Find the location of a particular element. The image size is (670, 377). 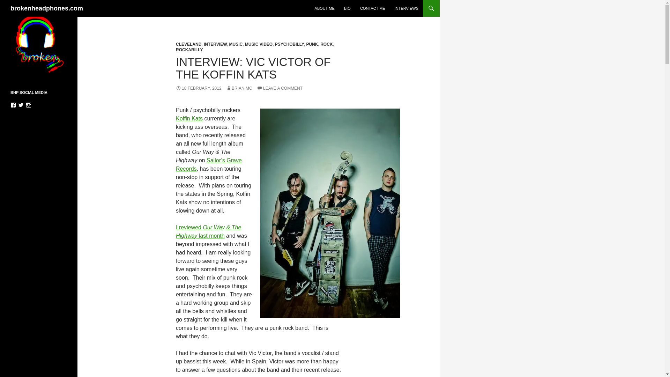

Koffin Kats is located at coordinates (189, 118).